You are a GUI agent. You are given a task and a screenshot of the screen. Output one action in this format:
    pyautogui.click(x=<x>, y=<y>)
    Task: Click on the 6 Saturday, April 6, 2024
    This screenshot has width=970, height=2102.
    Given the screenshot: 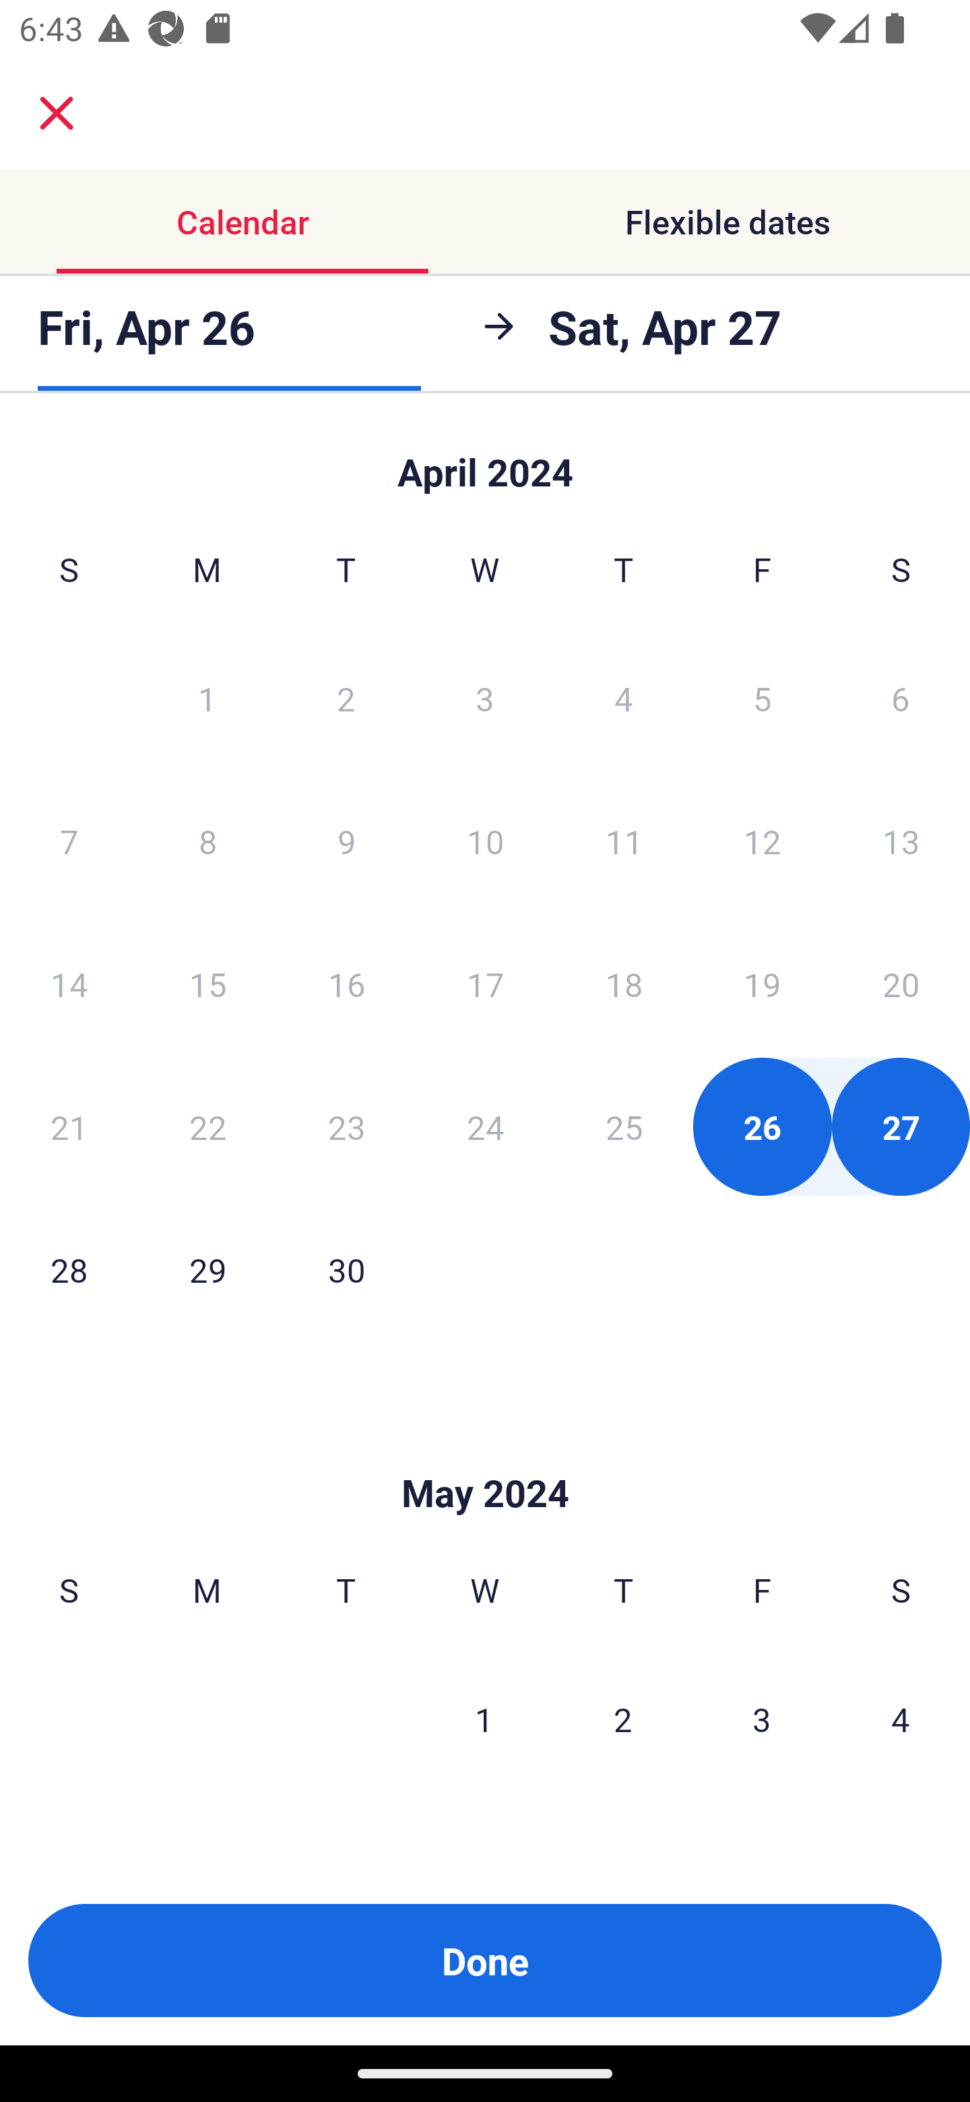 What is the action you would take?
    pyautogui.click(x=901, y=697)
    